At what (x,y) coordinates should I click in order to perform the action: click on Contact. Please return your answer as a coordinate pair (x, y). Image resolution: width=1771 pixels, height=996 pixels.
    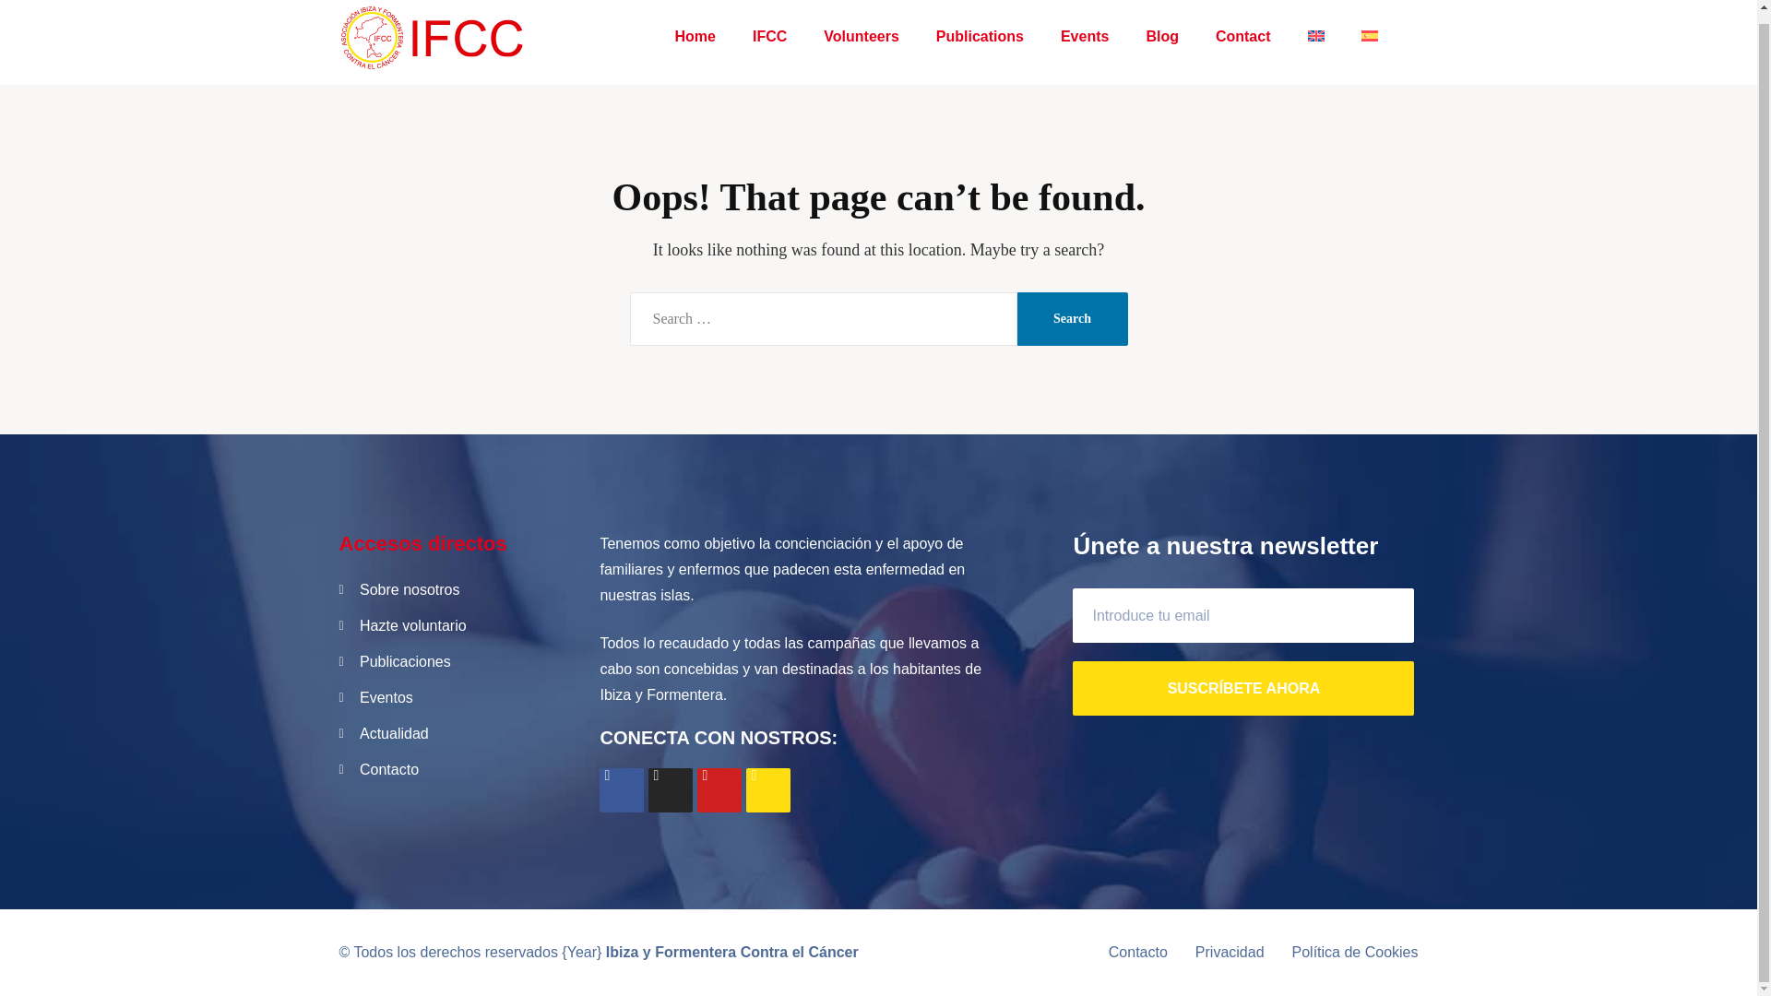
    Looking at the image, I should click on (1242, 37).